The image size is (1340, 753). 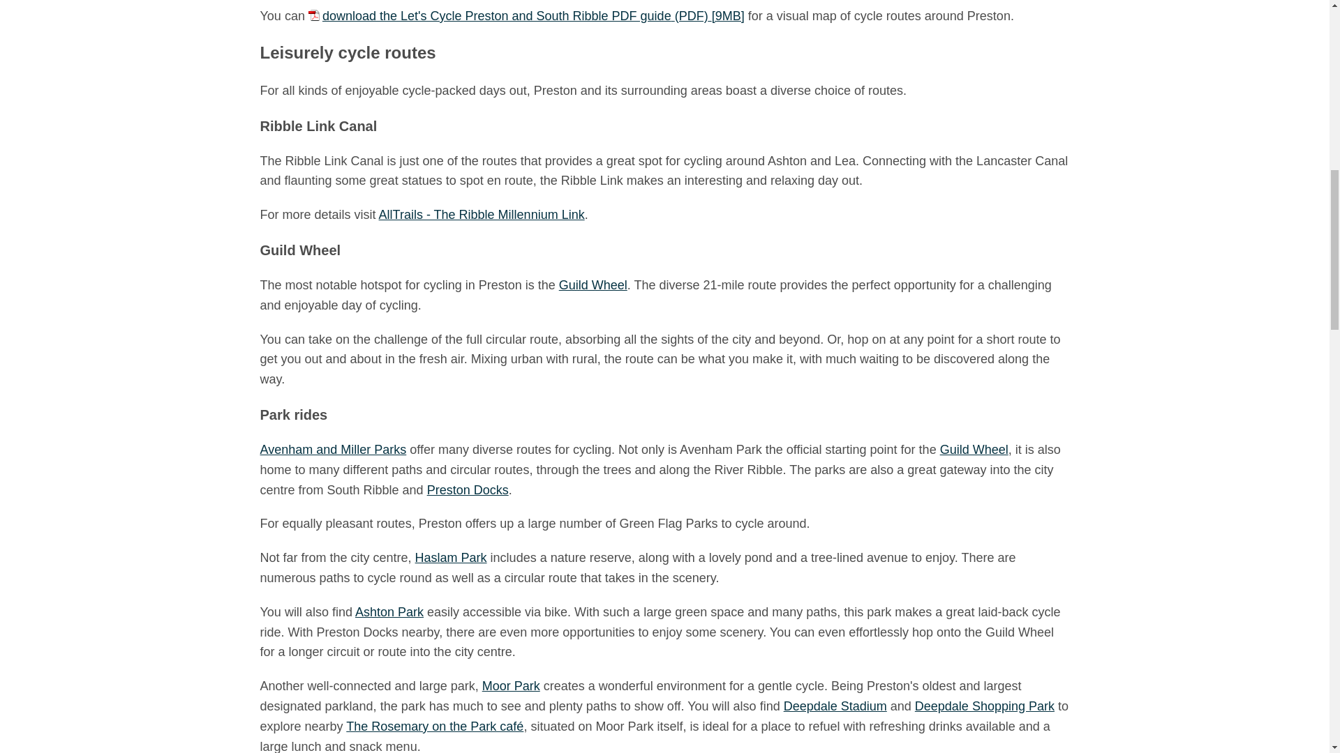 I want to click on Guild Wheel, so click(x=593, y=284).